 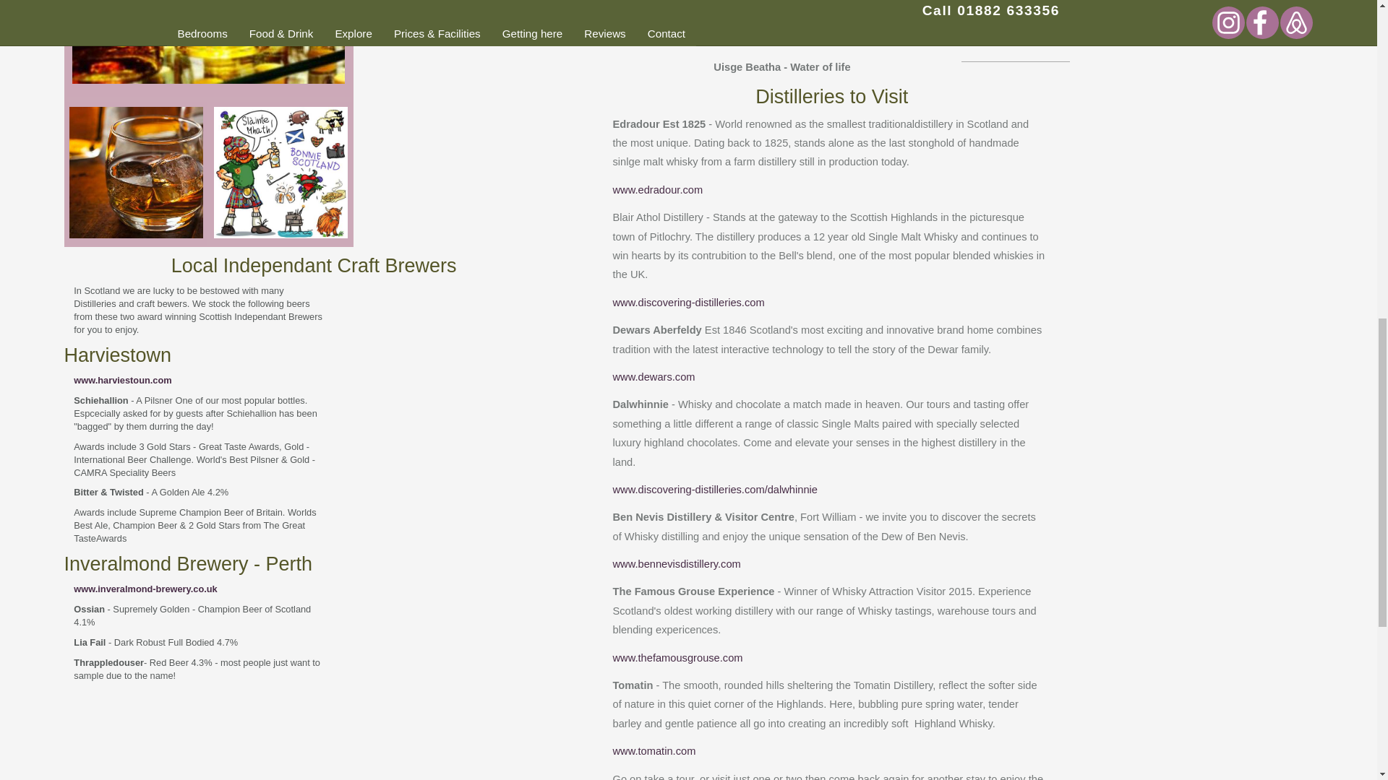 I want to click on .com, so click(x=691, y=189).